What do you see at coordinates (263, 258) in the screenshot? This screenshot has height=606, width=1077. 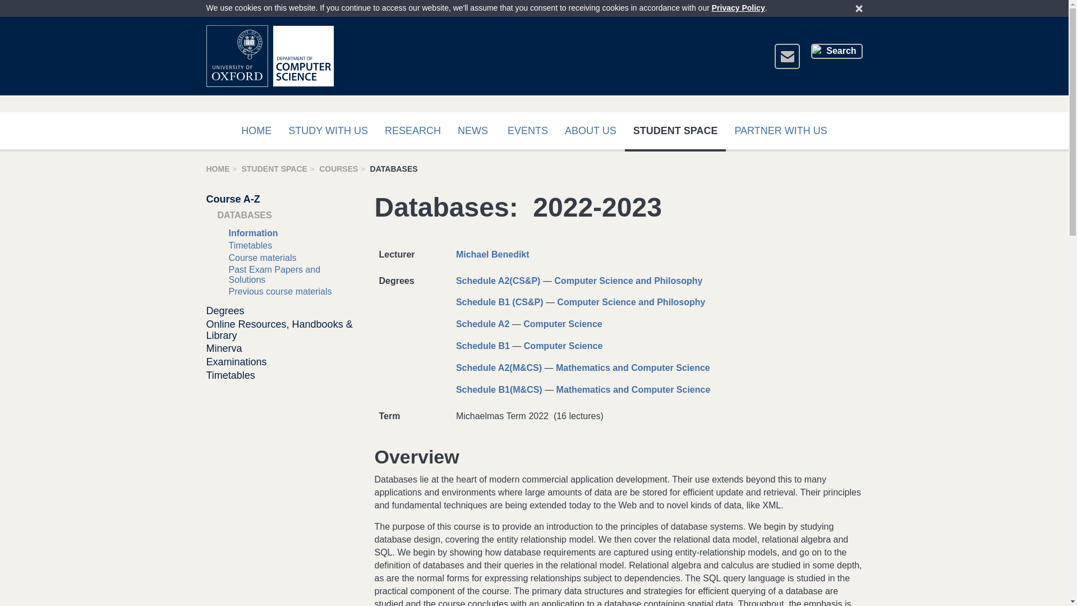 I see `Course materials` at bounding box center [263, 258].